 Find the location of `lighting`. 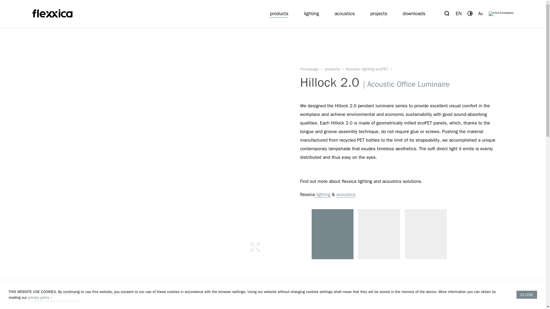

lighting is located at coordinates (311, 14).